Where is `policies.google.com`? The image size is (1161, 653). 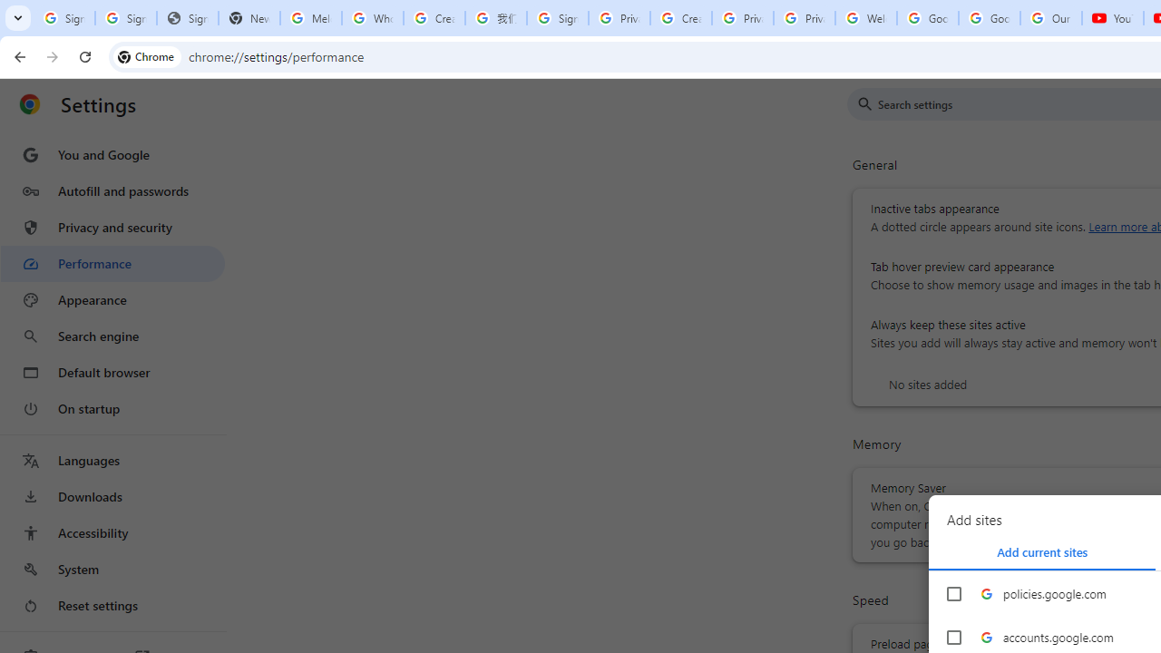
policies.google.com is located at coordinates (954, 594).